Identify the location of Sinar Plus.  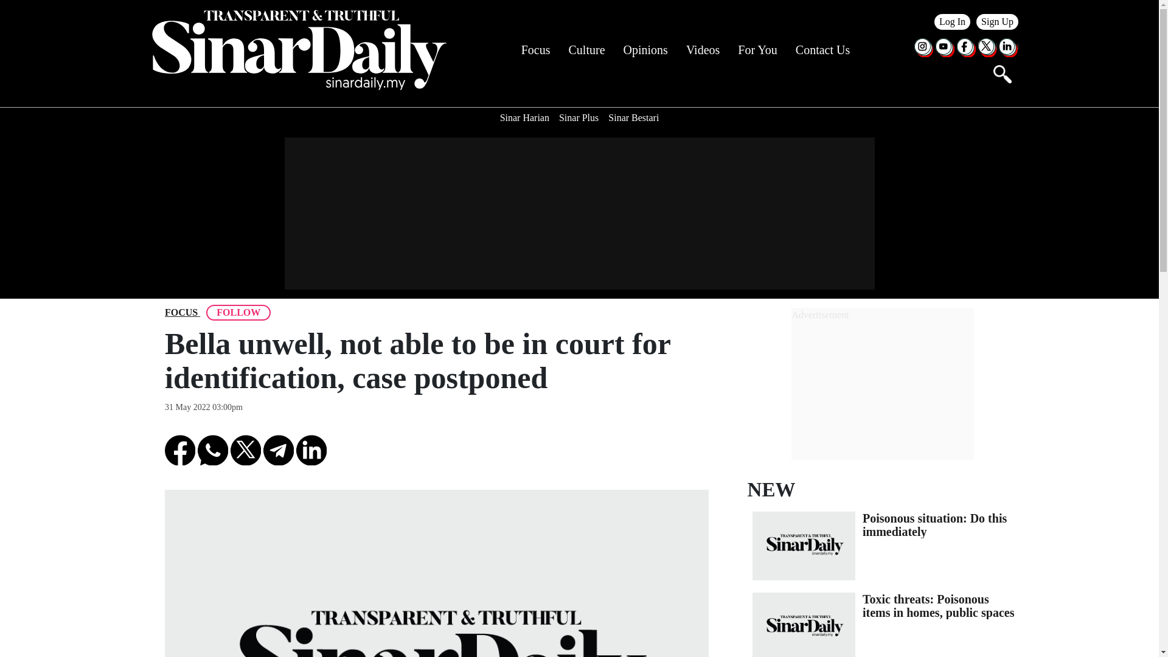
(579, 118).